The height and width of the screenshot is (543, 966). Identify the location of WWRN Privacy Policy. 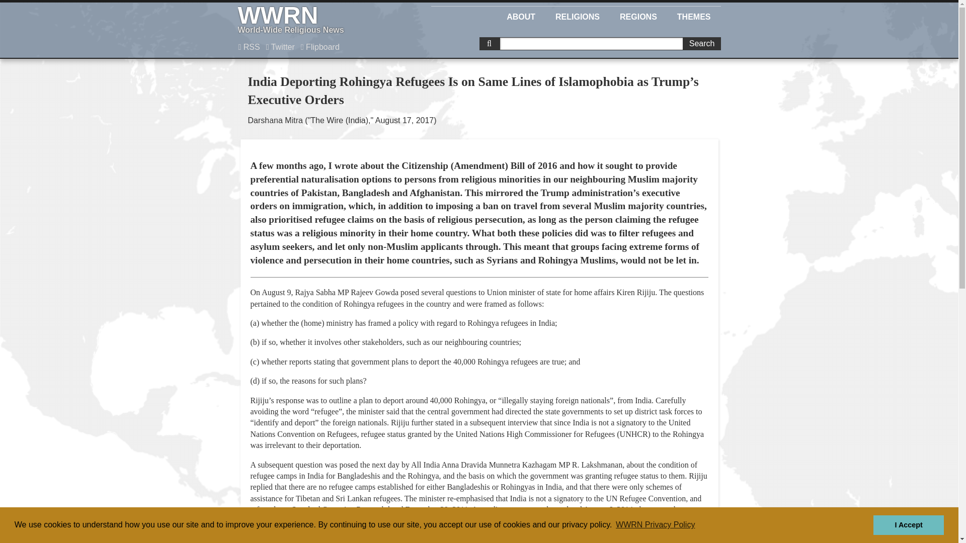
(655, 525).